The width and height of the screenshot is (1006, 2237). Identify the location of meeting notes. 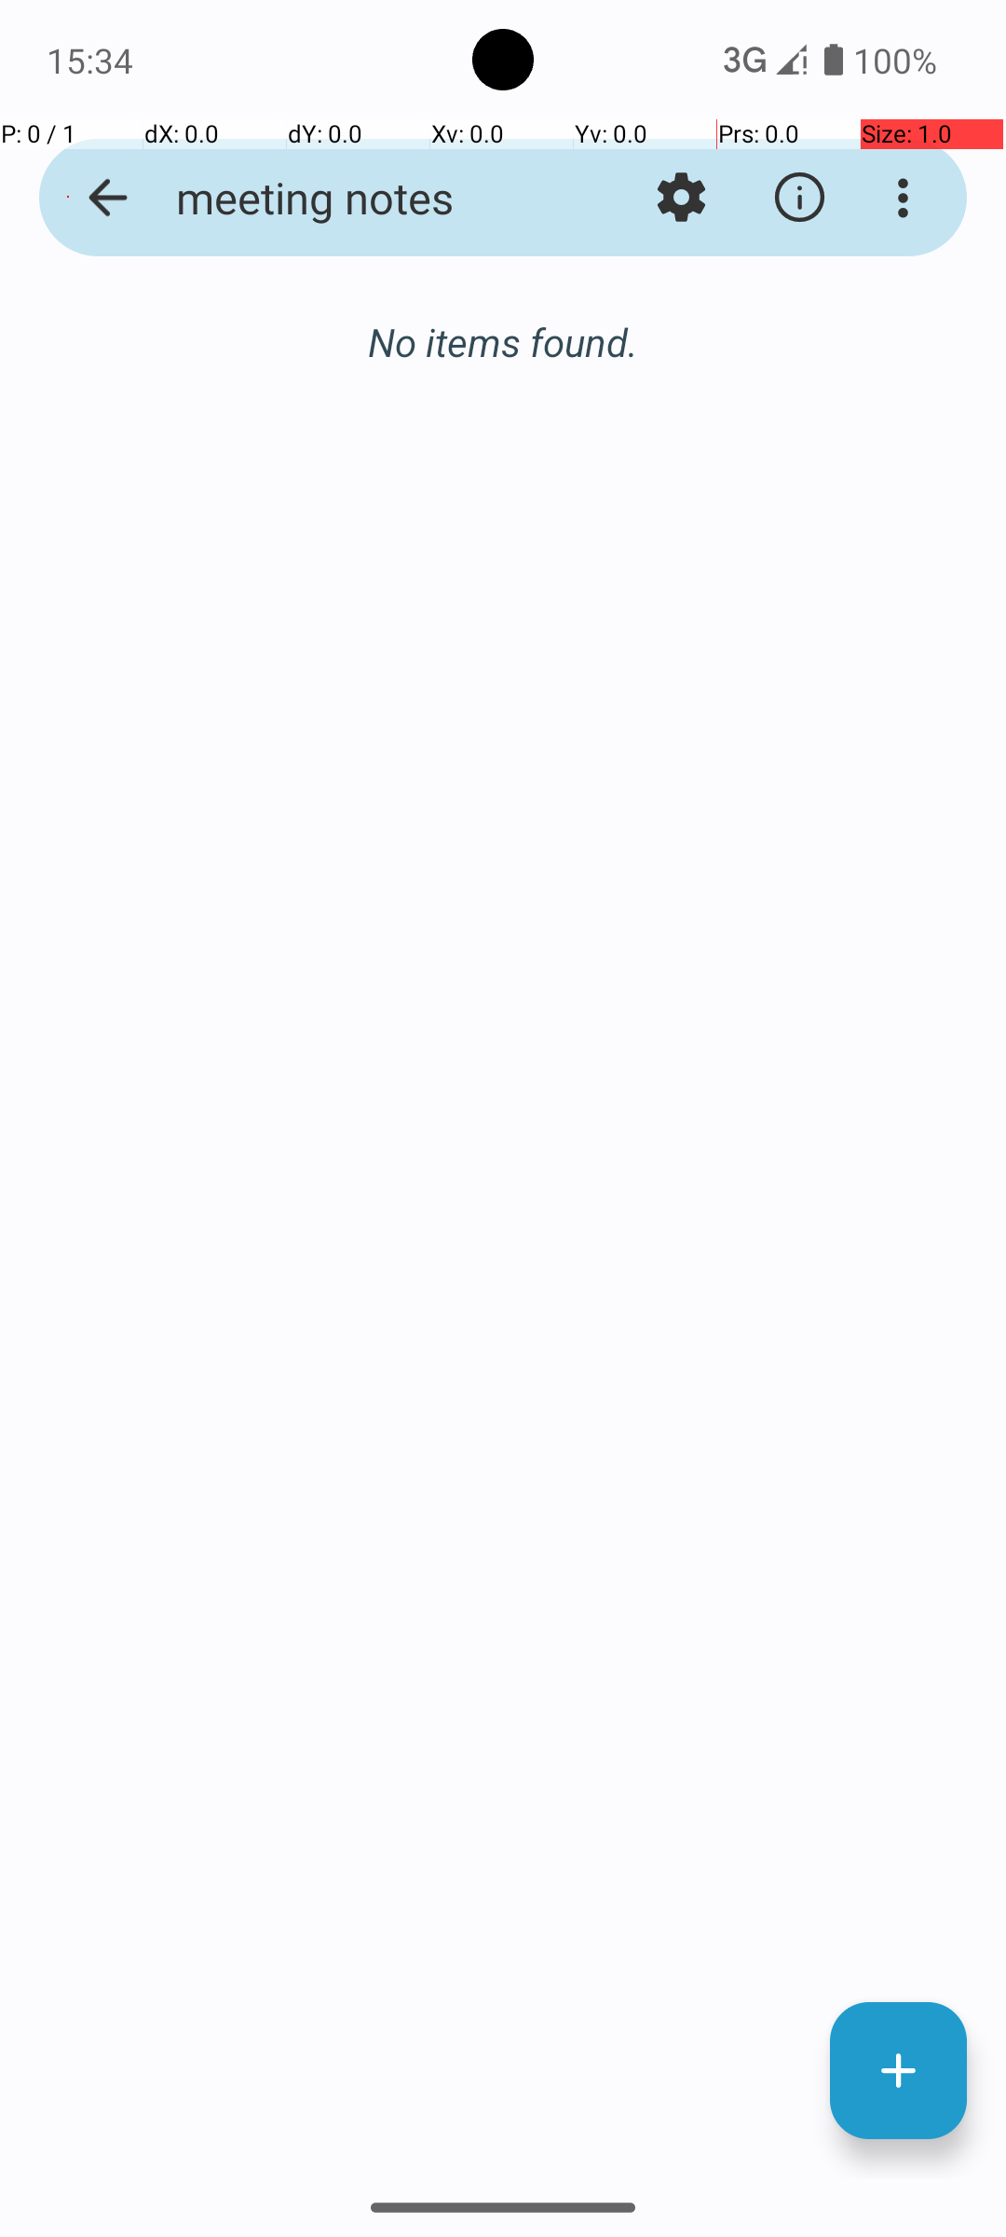
(360, 198).